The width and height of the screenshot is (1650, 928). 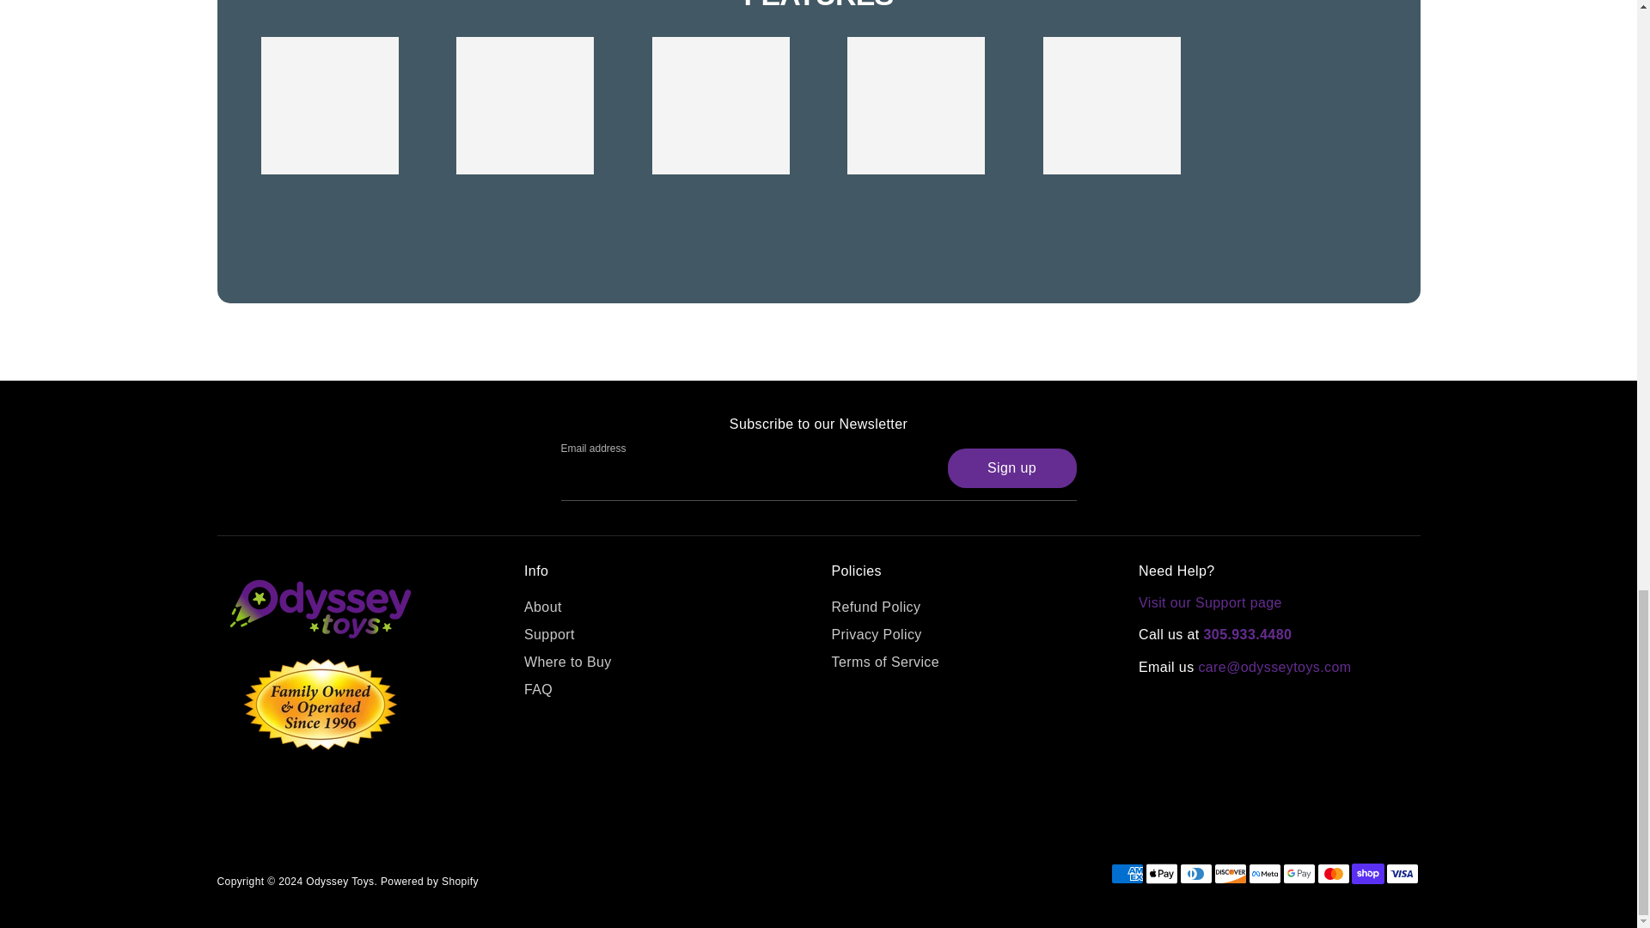 I want to click on Google Pay, so click(x=1298, y=874).